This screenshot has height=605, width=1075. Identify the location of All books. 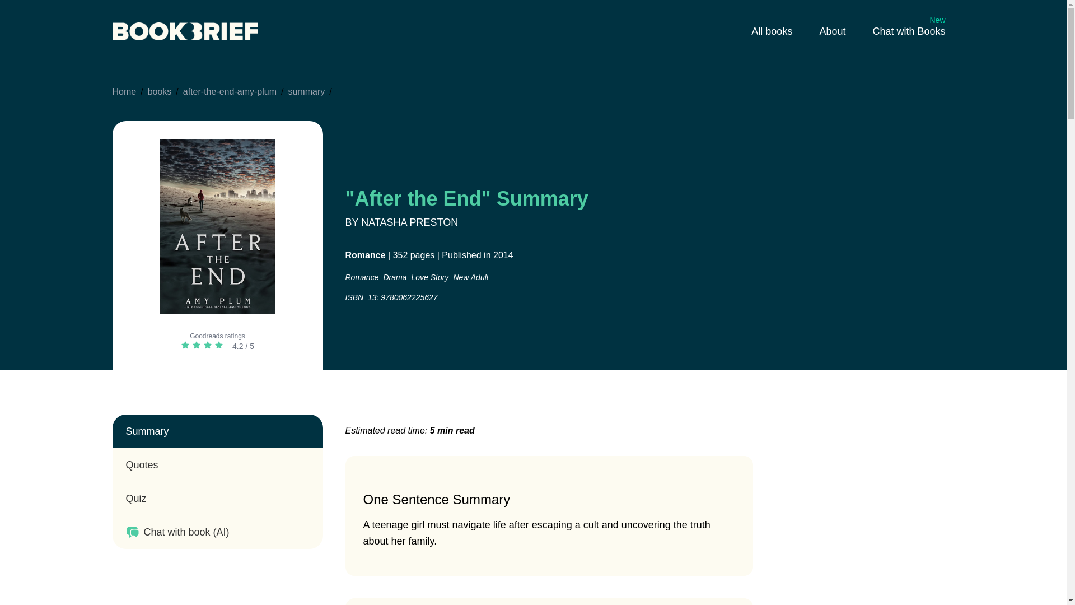
(230, 92).